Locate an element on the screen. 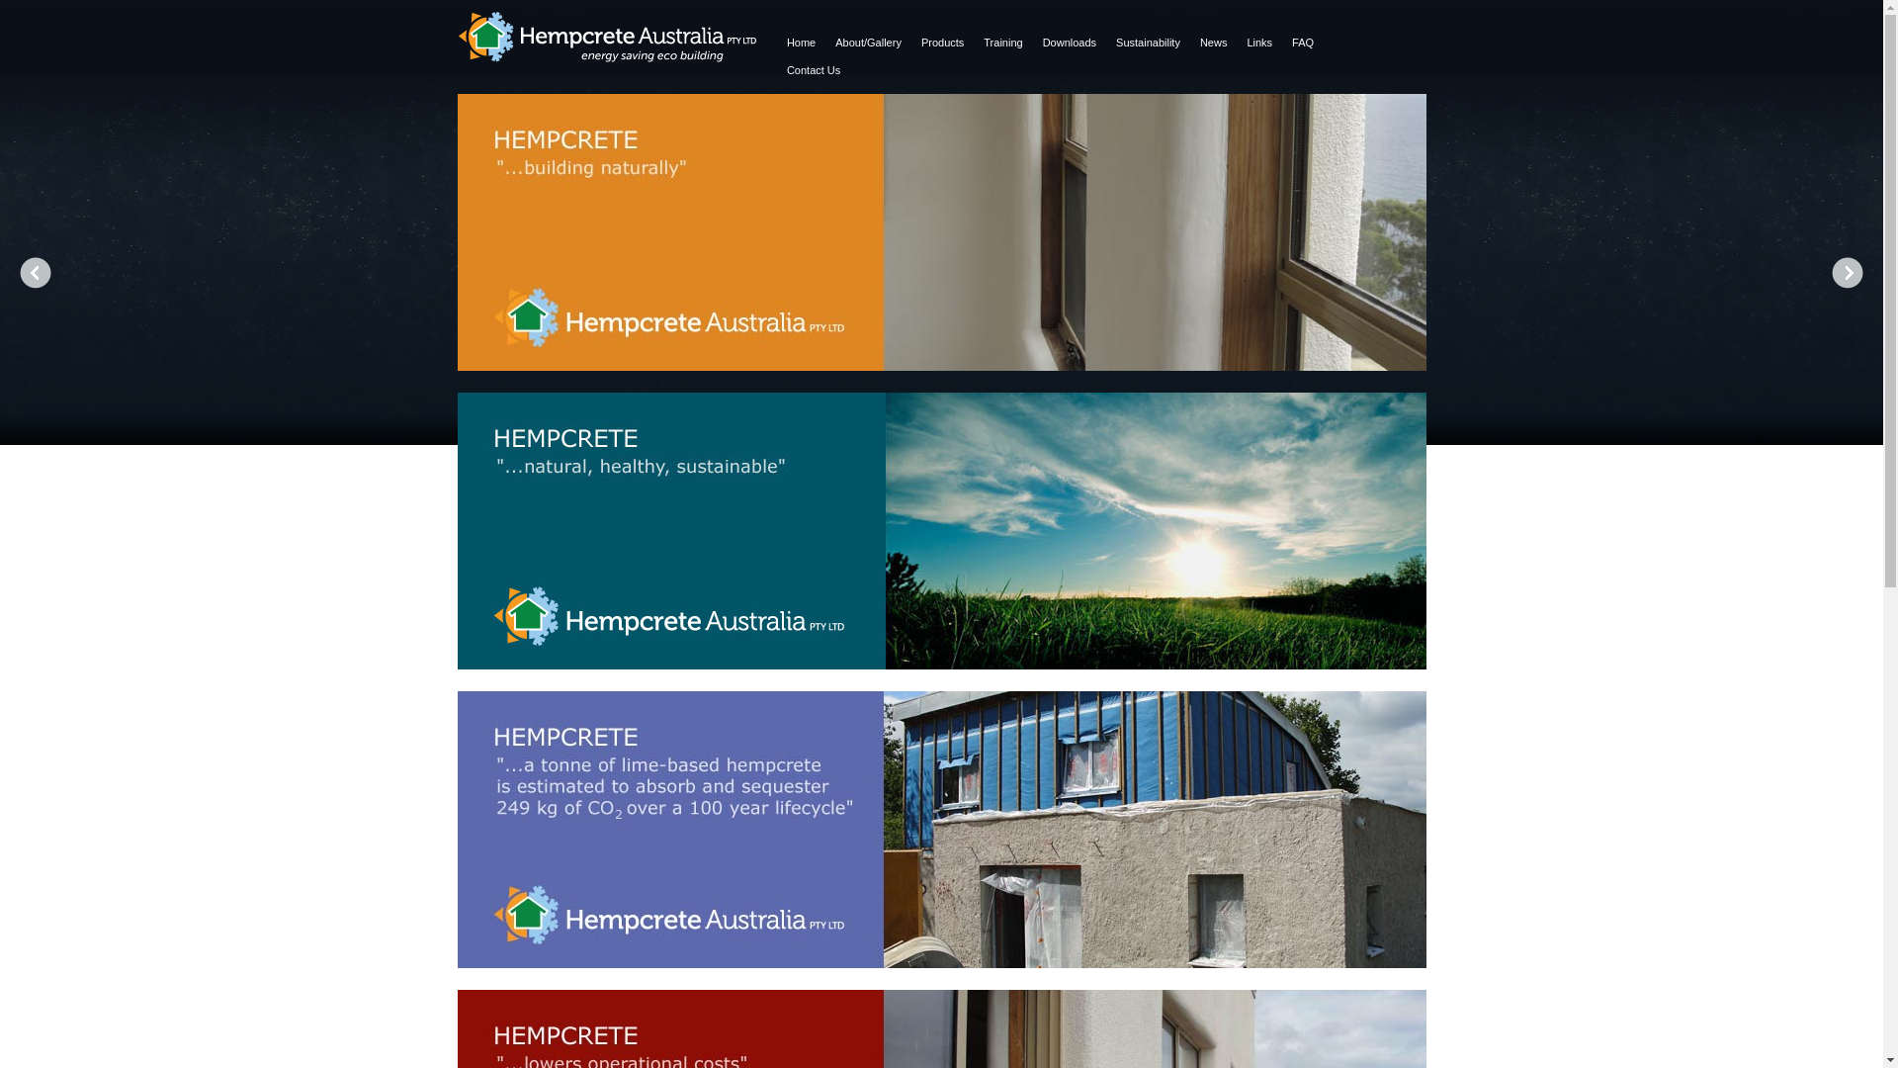  Links is located at coordinates (1259, 44).